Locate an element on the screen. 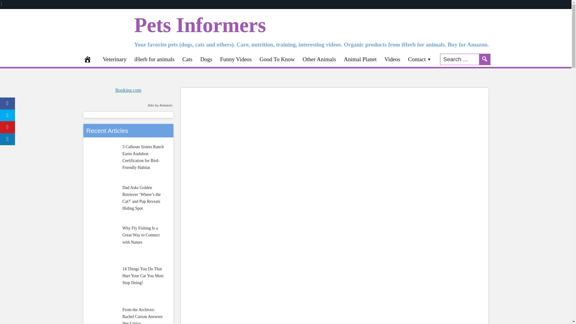 The width and height of the screenshot is (576, 324). Videos is located at coordinates (392, 59).